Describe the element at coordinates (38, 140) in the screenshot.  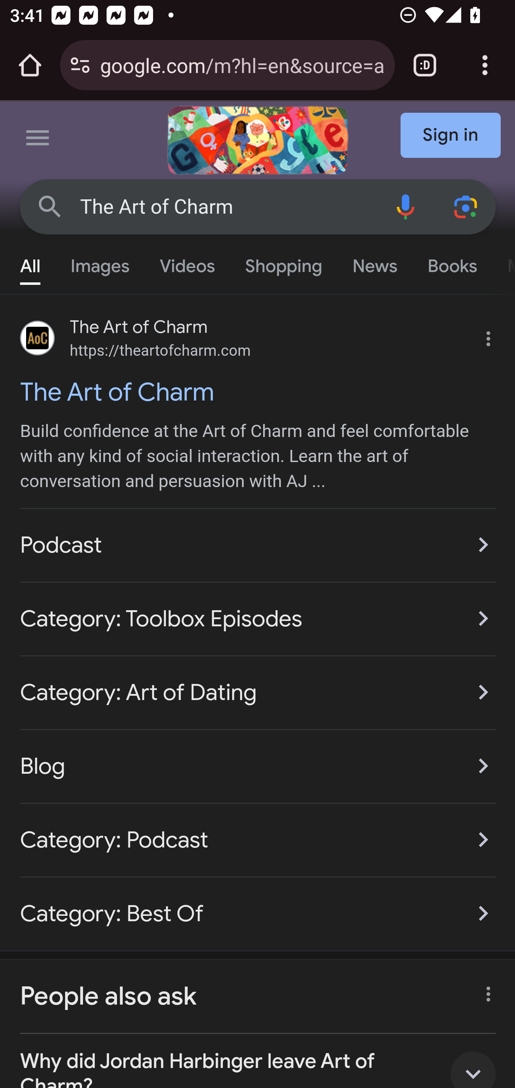
I see `Main menu` at that location.